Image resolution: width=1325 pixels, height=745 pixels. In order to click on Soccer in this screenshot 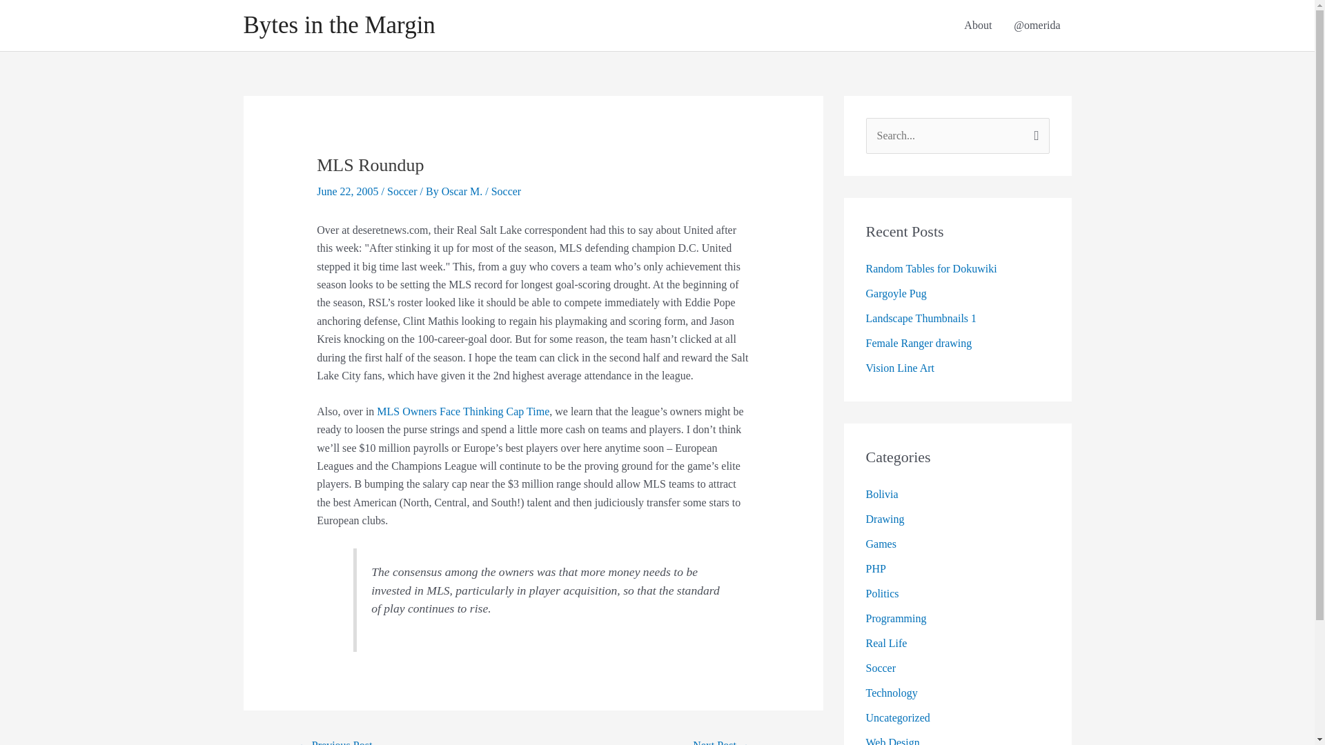, I will do `click(880, 668)`.